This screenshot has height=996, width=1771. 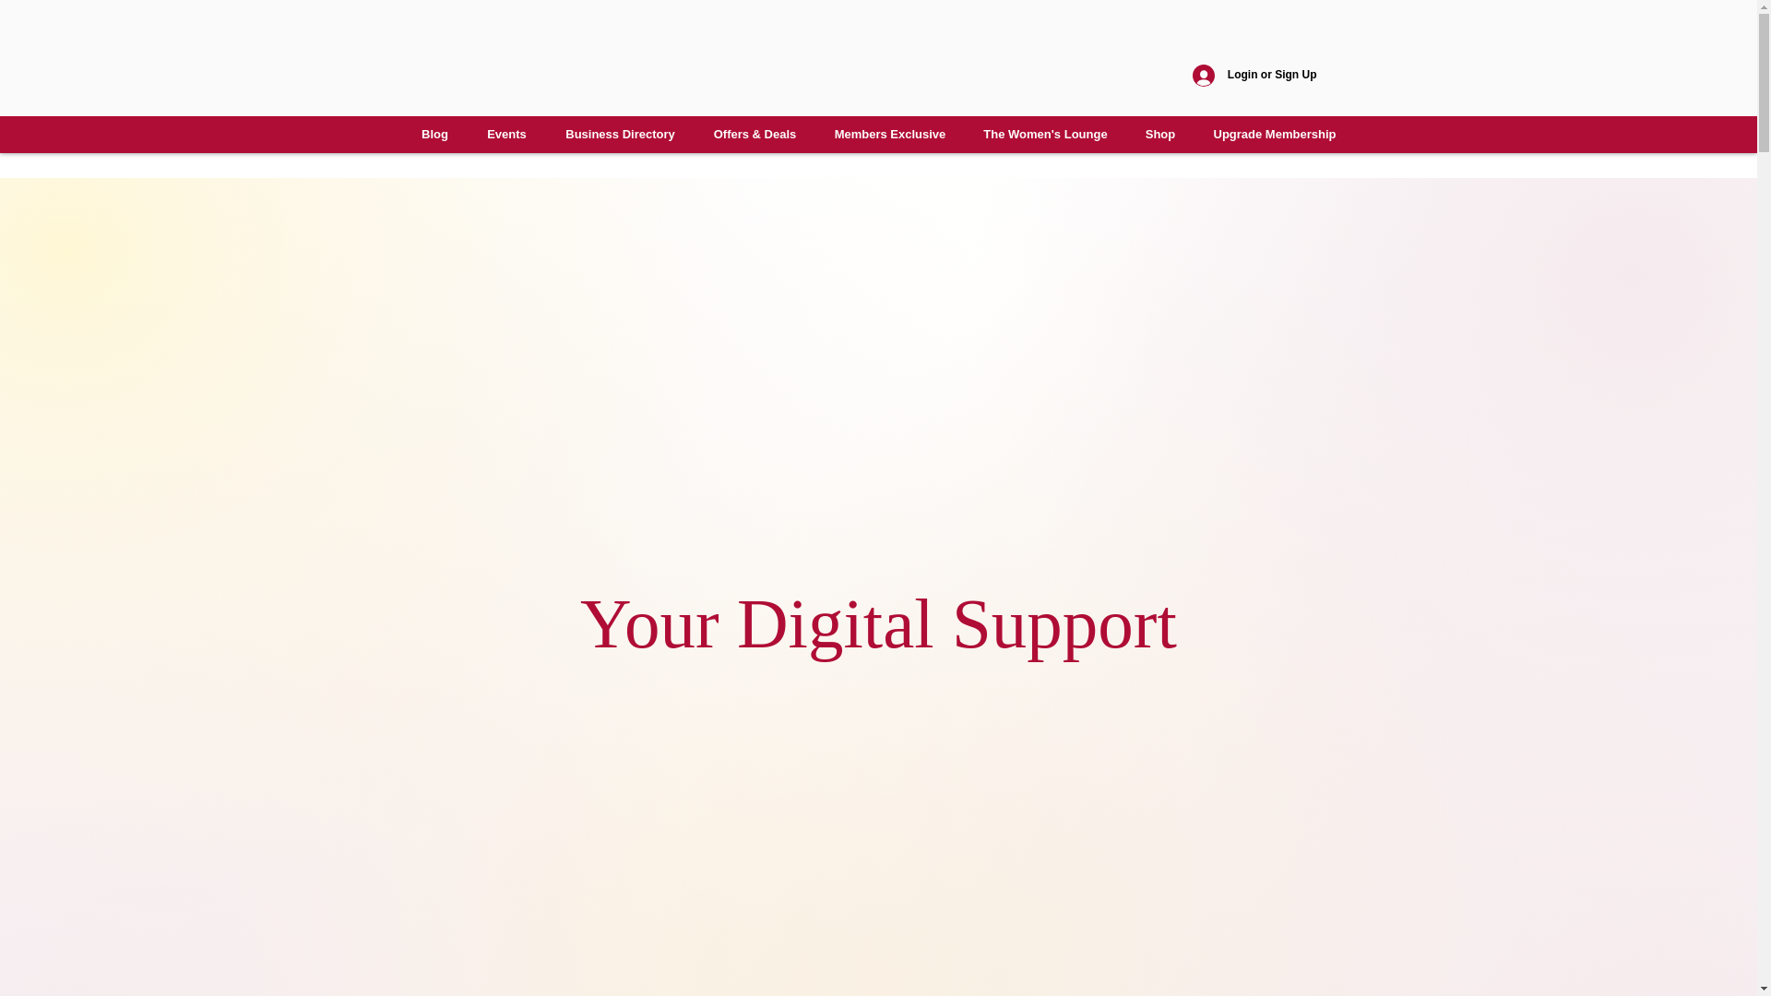 What do you see at coordinates (434, 135) in the screenshot?
I see `Blog` at bounding box center [434, 135].